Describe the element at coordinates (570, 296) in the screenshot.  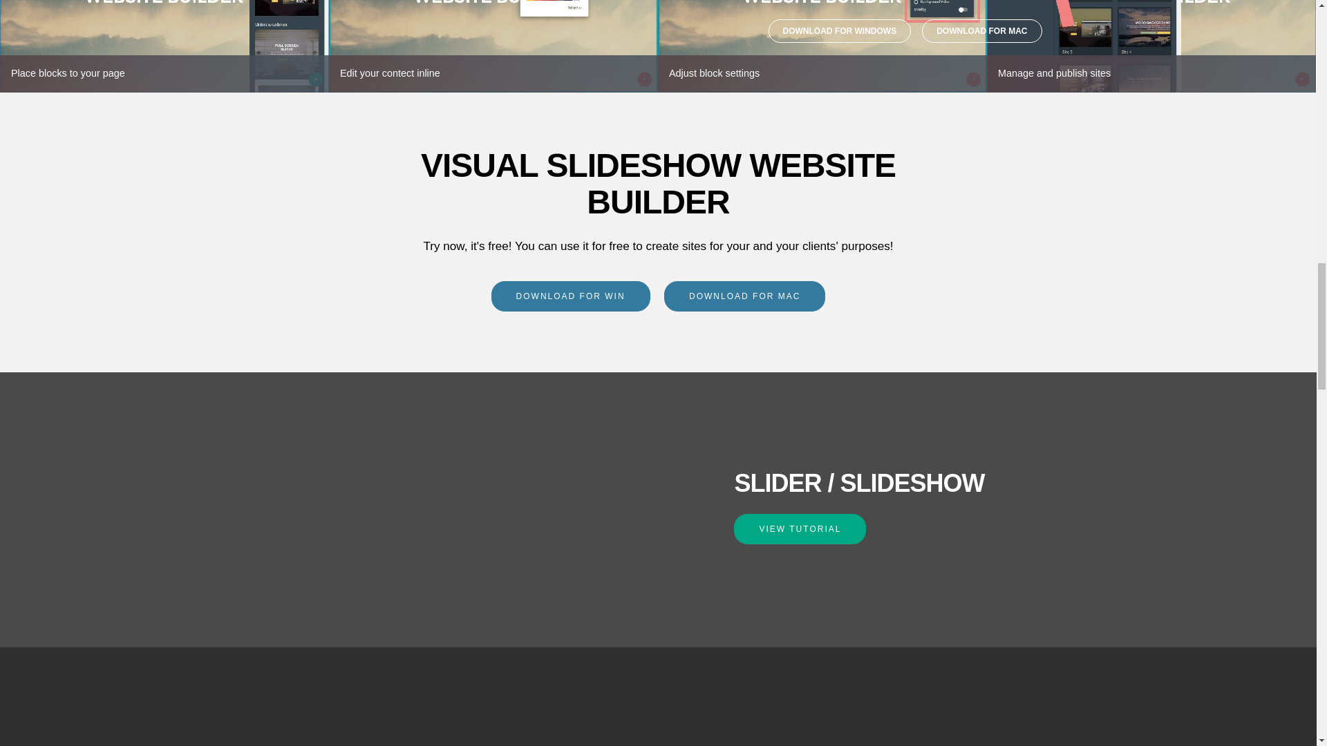
I see `DOWNLOAD FOR WIN` at that location.